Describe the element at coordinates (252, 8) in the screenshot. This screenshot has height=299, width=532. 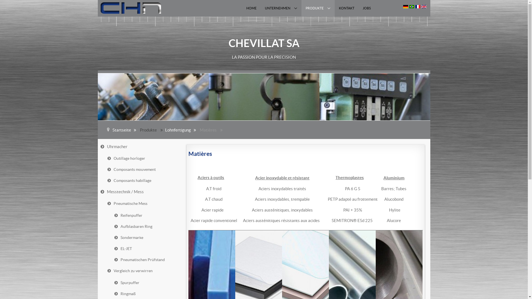
I see `HOME` at that location.